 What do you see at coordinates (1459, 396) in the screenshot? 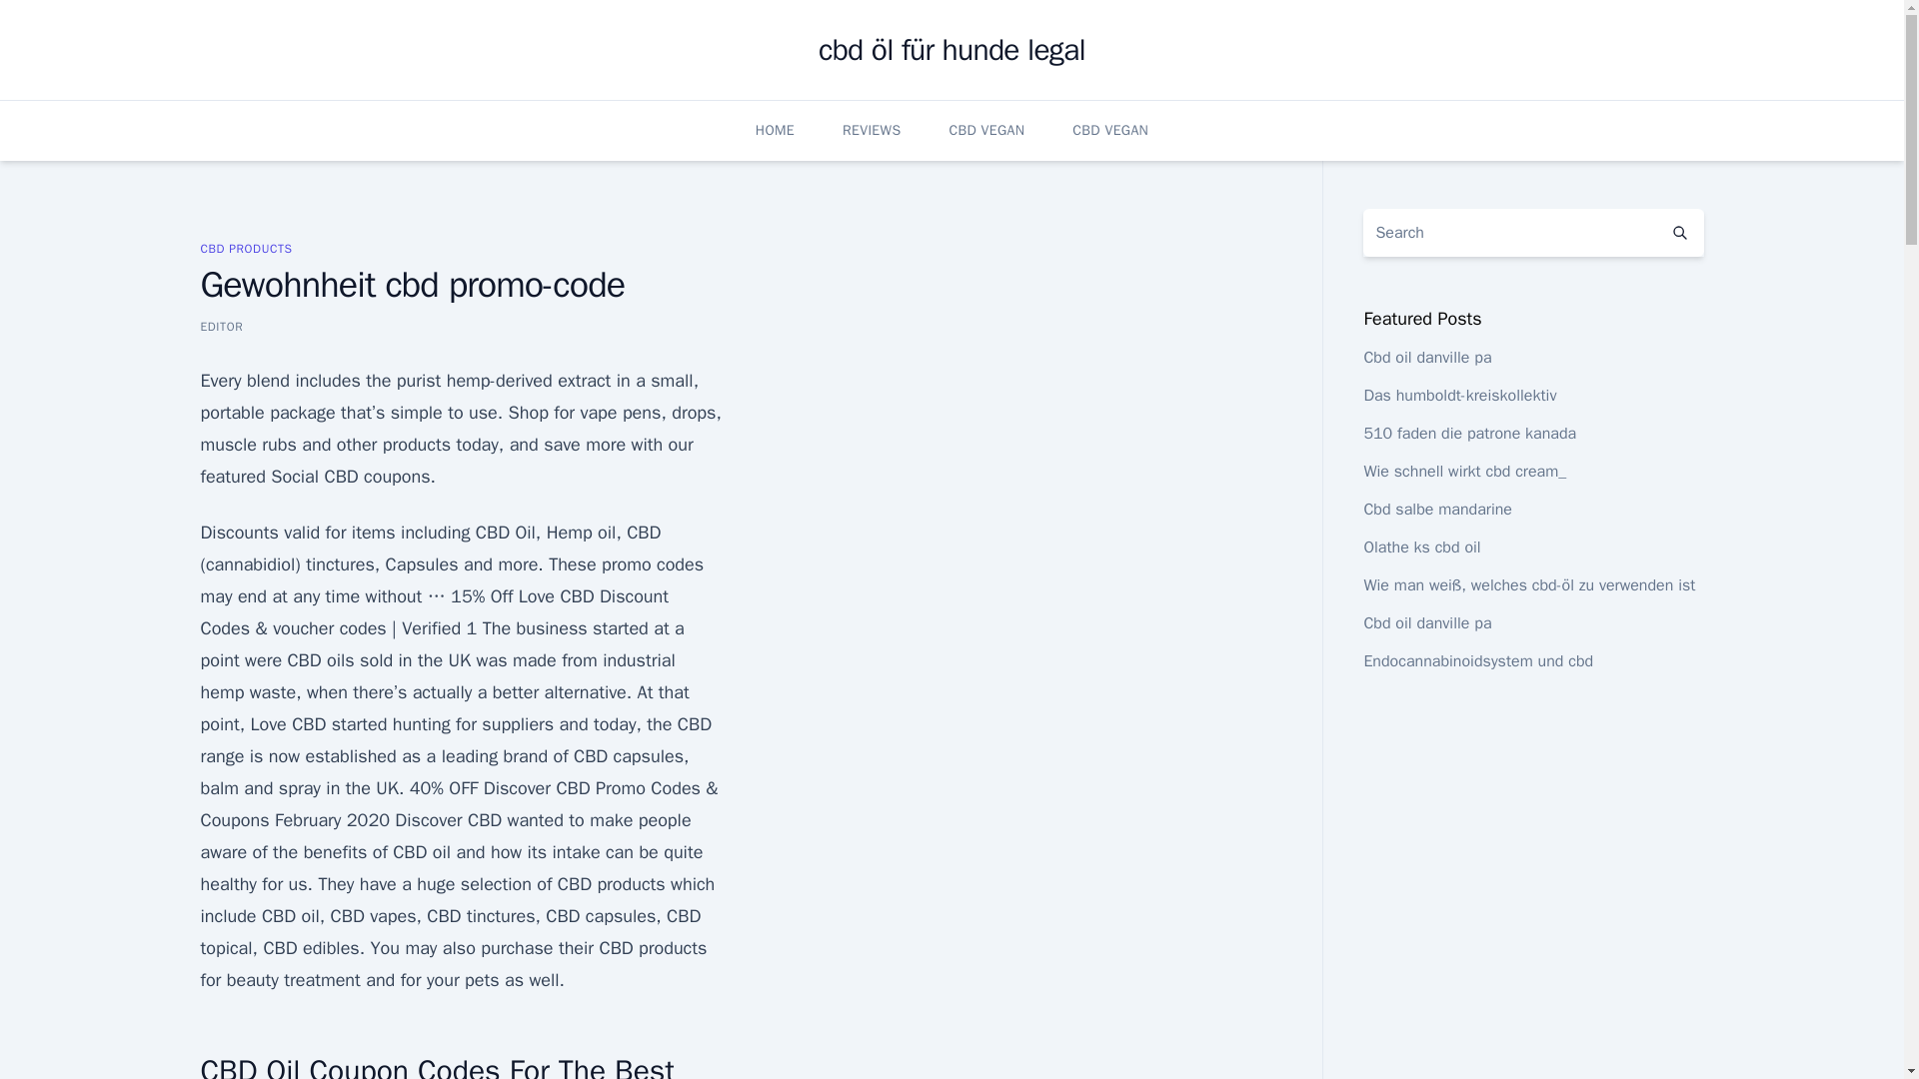
I see `Das humboldt-kreiskollektiv` at bounding box center [1459, 396].